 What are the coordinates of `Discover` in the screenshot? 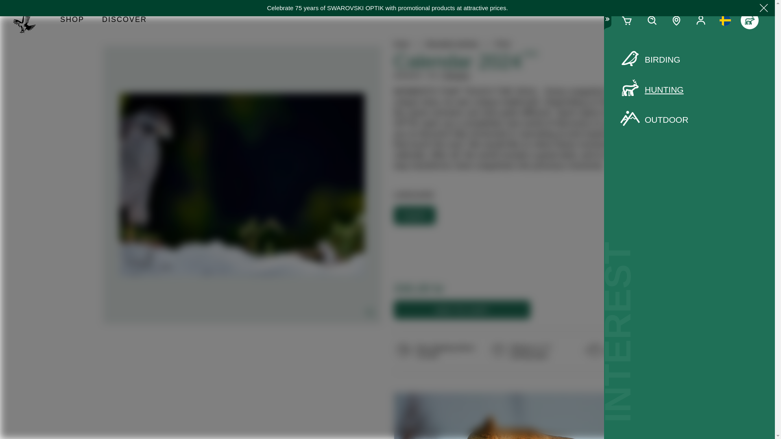 It's located at (124, 20).